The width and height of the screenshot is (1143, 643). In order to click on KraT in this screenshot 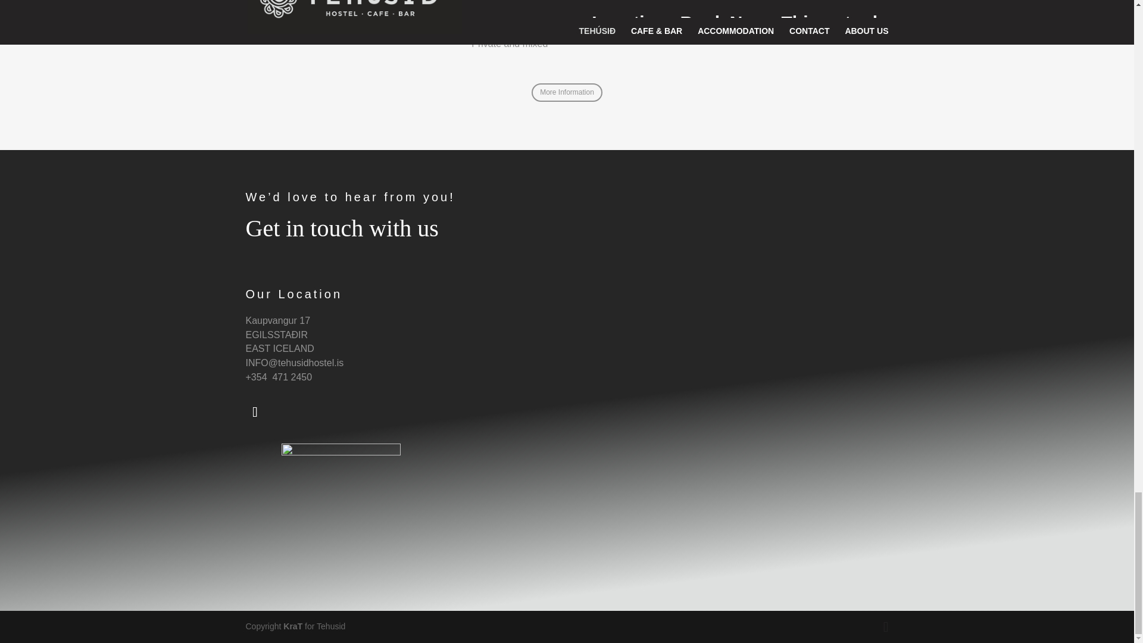, I will do `click(293, 626)`.